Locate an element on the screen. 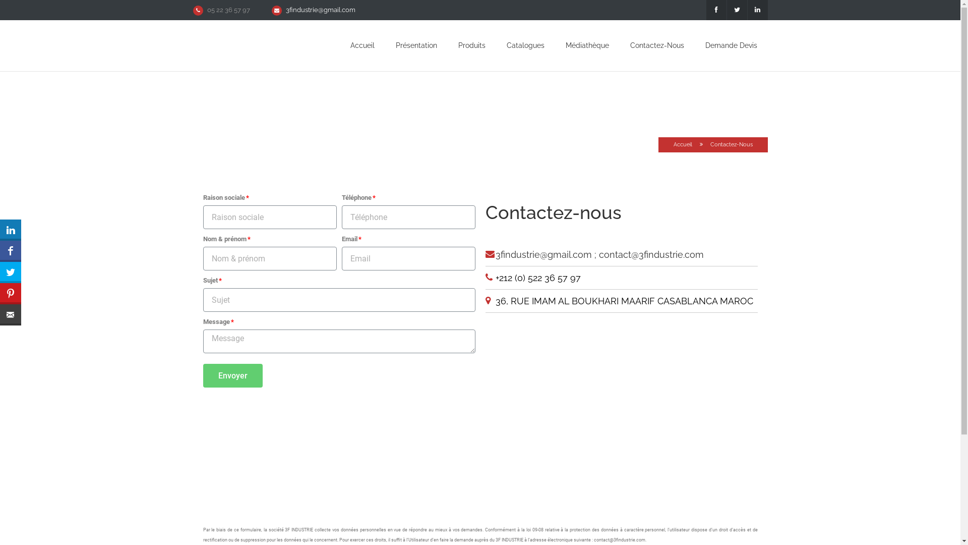 This screenshot has height=545, width=968. Share on Email is located at coordinates (11, 315).